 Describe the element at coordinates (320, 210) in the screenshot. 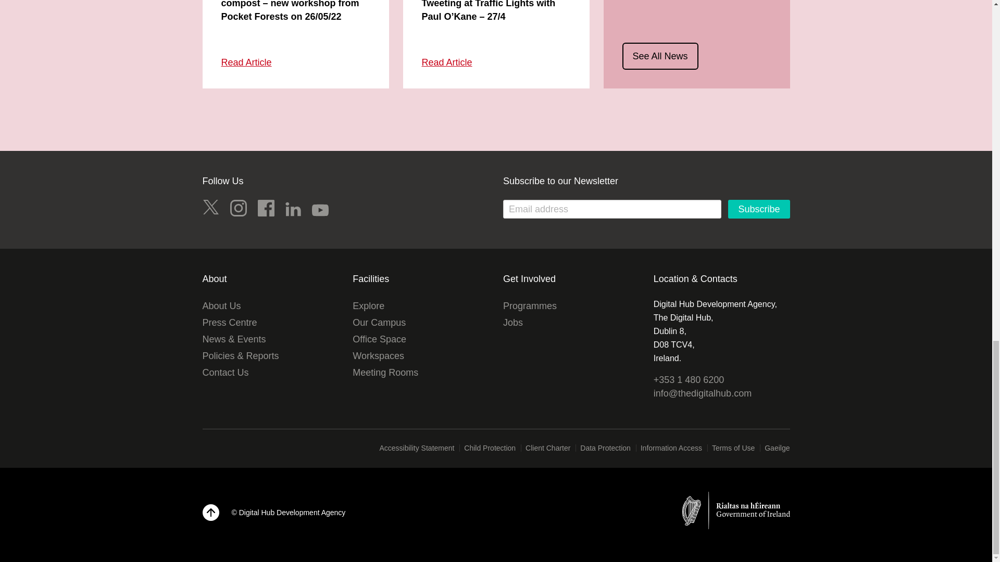

I see `YouTube` at that location.